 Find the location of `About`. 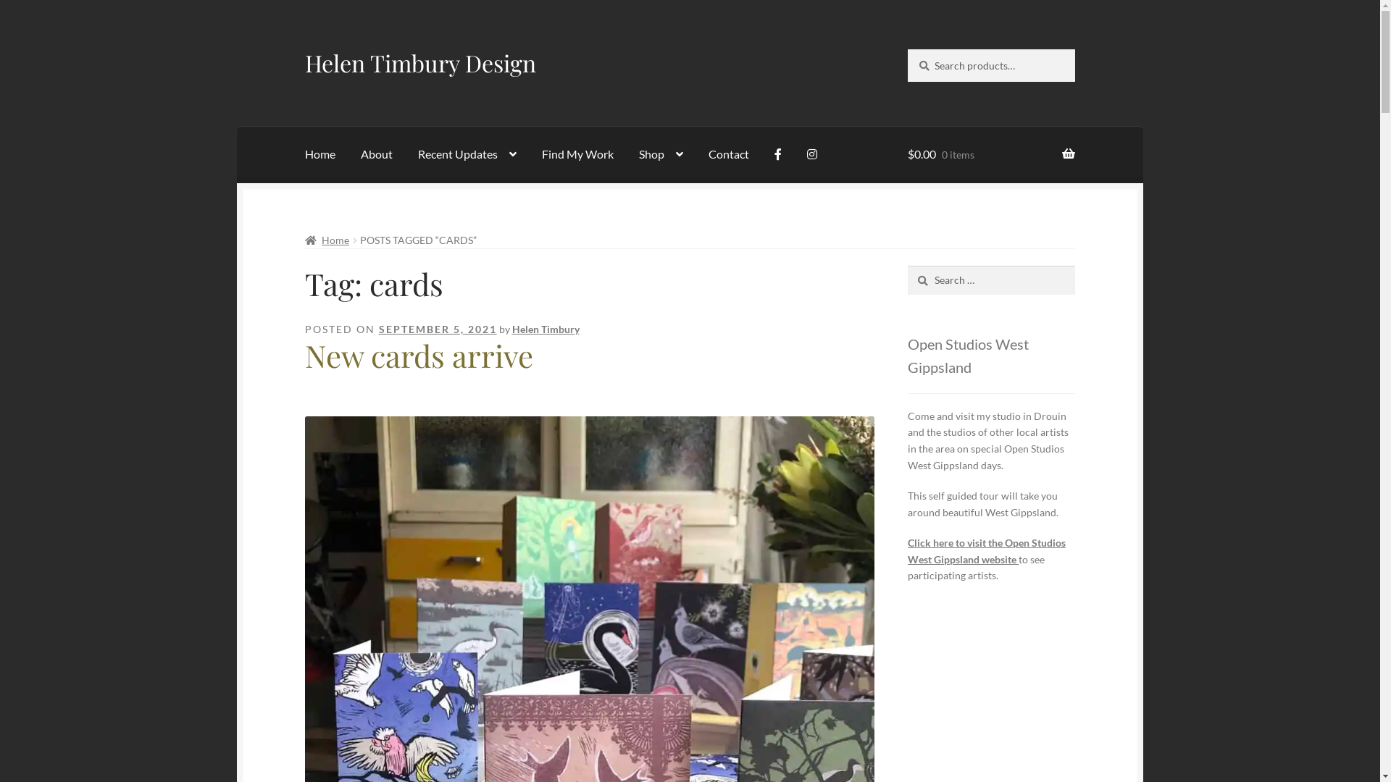

About is located at coordinates (377, 154).